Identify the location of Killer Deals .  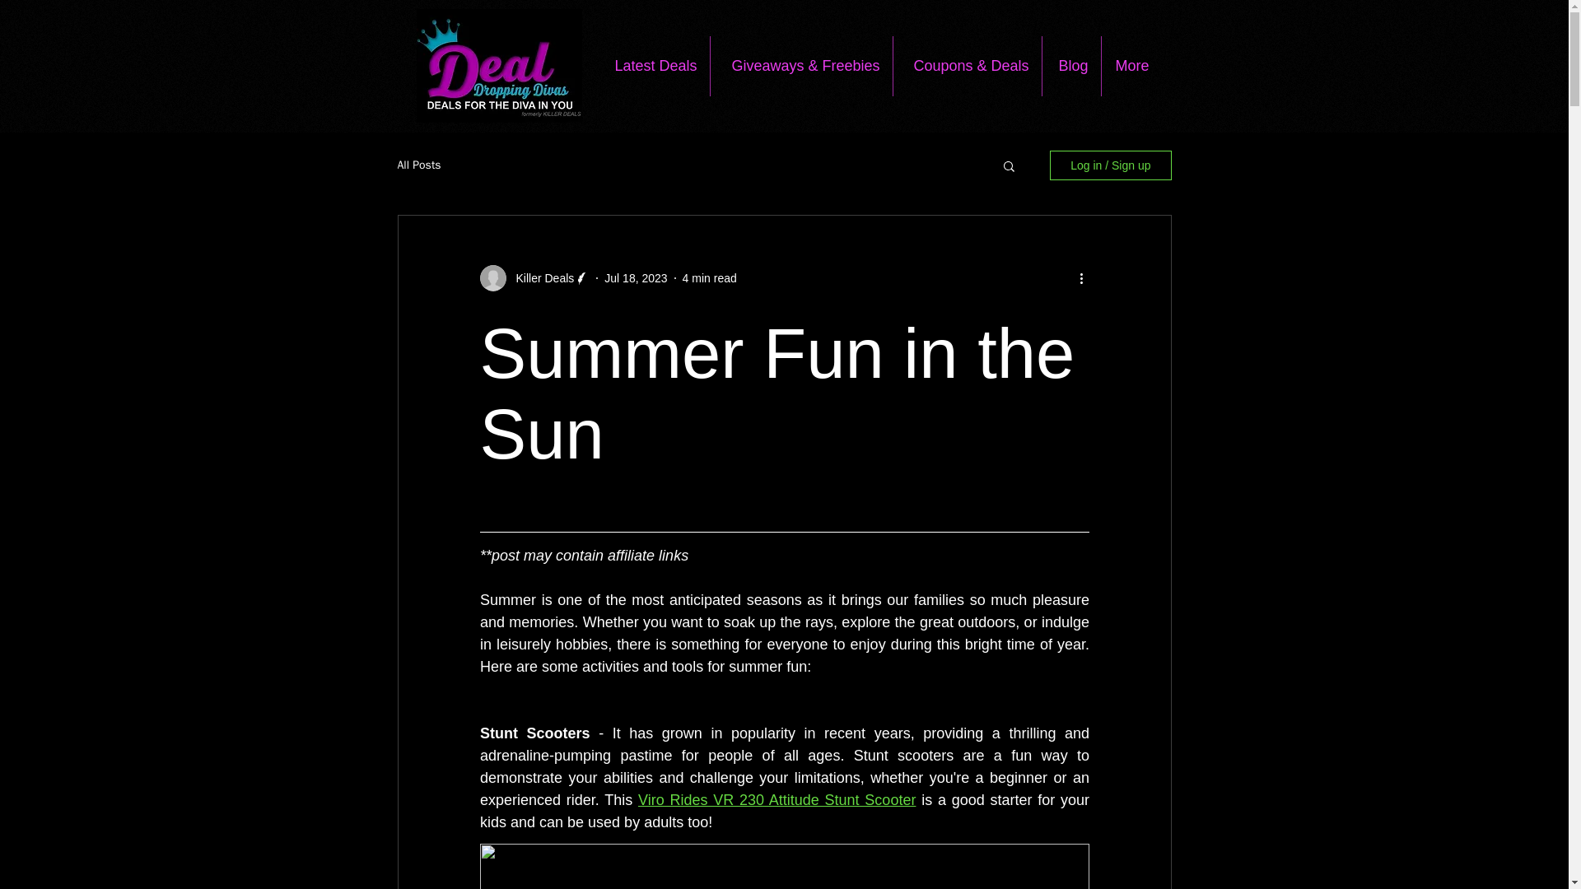
(539, 278).